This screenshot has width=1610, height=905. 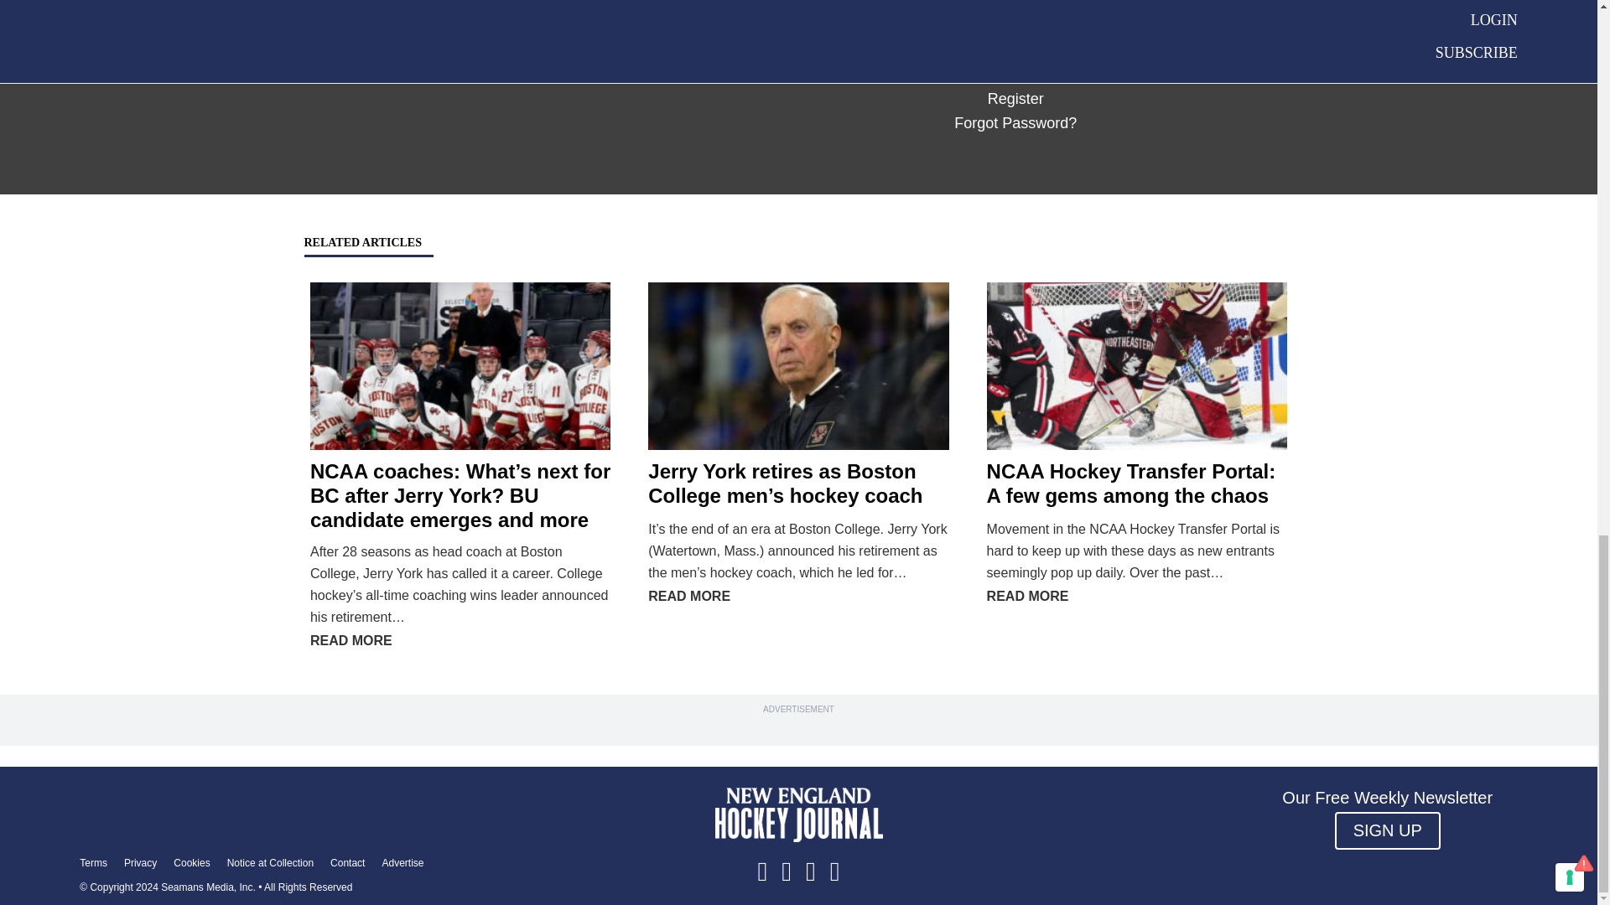 I want to click on READ MORE, so click(x=351, y=640).